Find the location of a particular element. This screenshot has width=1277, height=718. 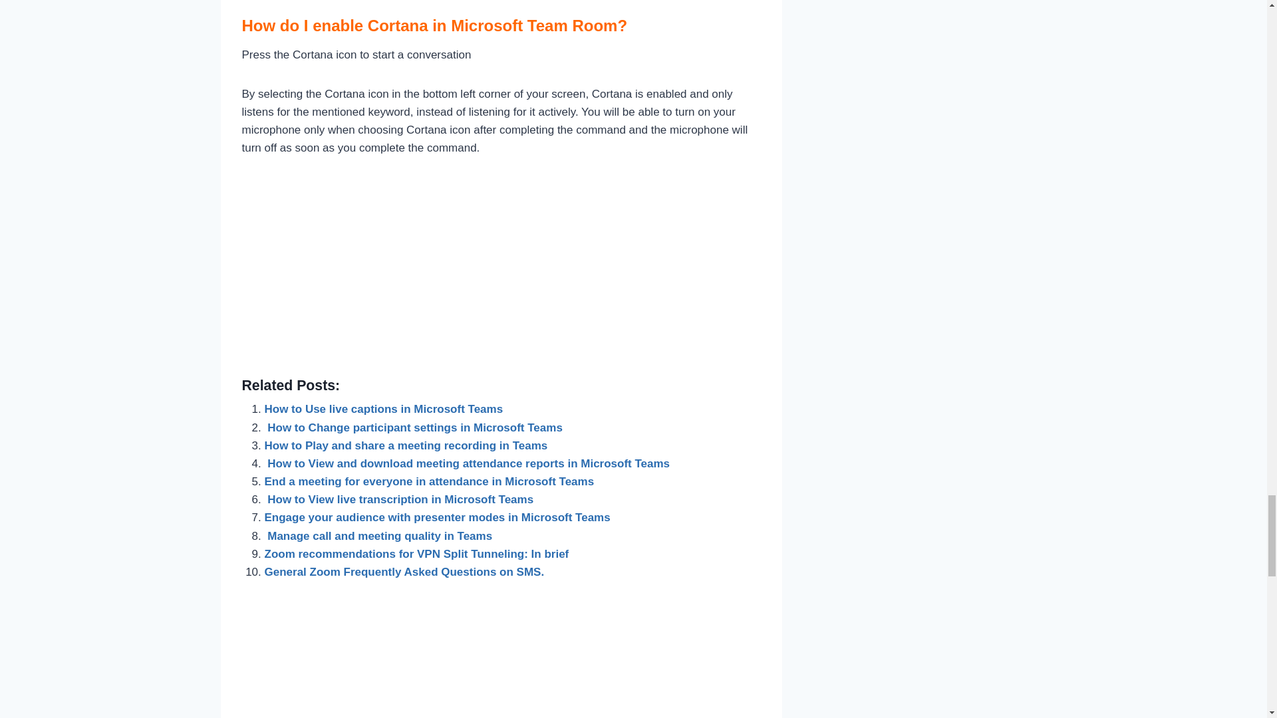

General Zoom Frequently Asked Questions on SMS.  is located at coordinates (406, 572).